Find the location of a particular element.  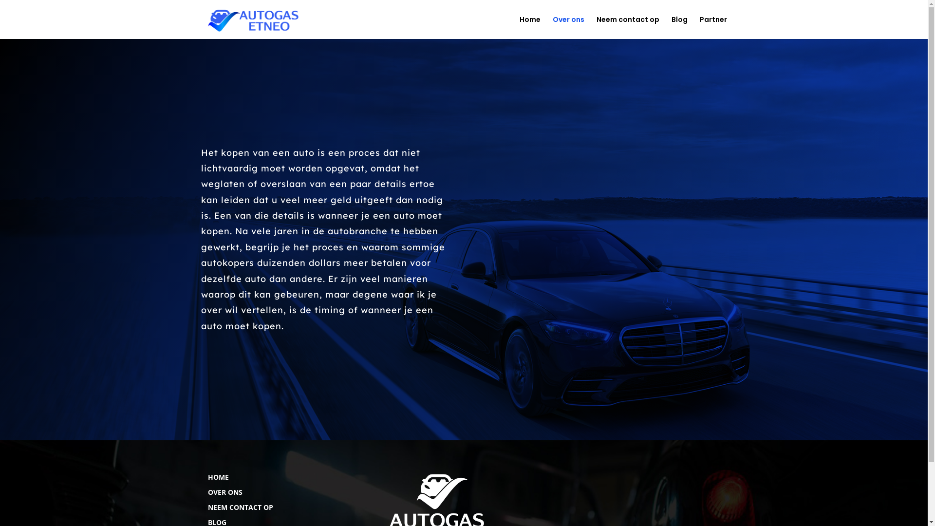

Blog is located at coordinates (679, 27).